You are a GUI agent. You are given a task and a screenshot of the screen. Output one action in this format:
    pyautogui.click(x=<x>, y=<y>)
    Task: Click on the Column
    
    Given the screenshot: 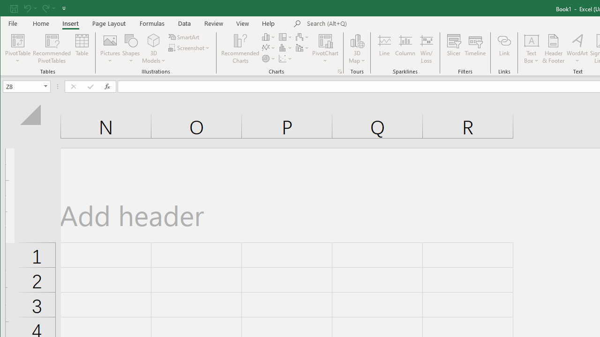 What is the action you would take?
    pyautogui.click(x=405, y=49)
    